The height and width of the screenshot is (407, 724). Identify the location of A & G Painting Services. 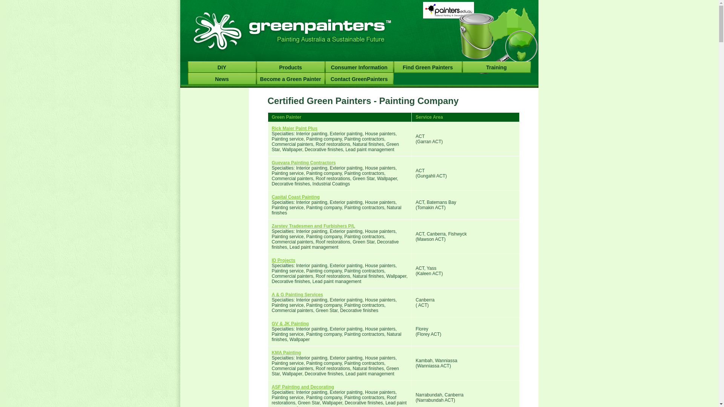
(297, 295).